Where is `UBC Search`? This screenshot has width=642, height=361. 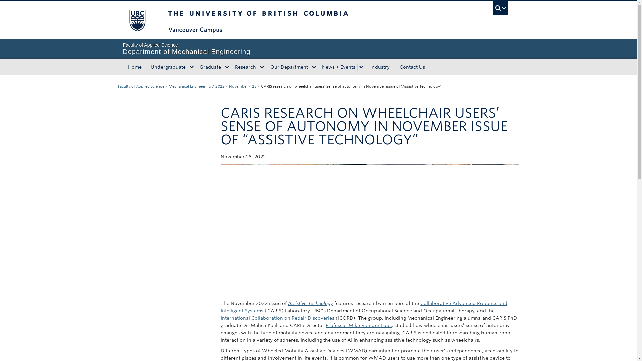 UBC Search is located at coordinates (501, 8).